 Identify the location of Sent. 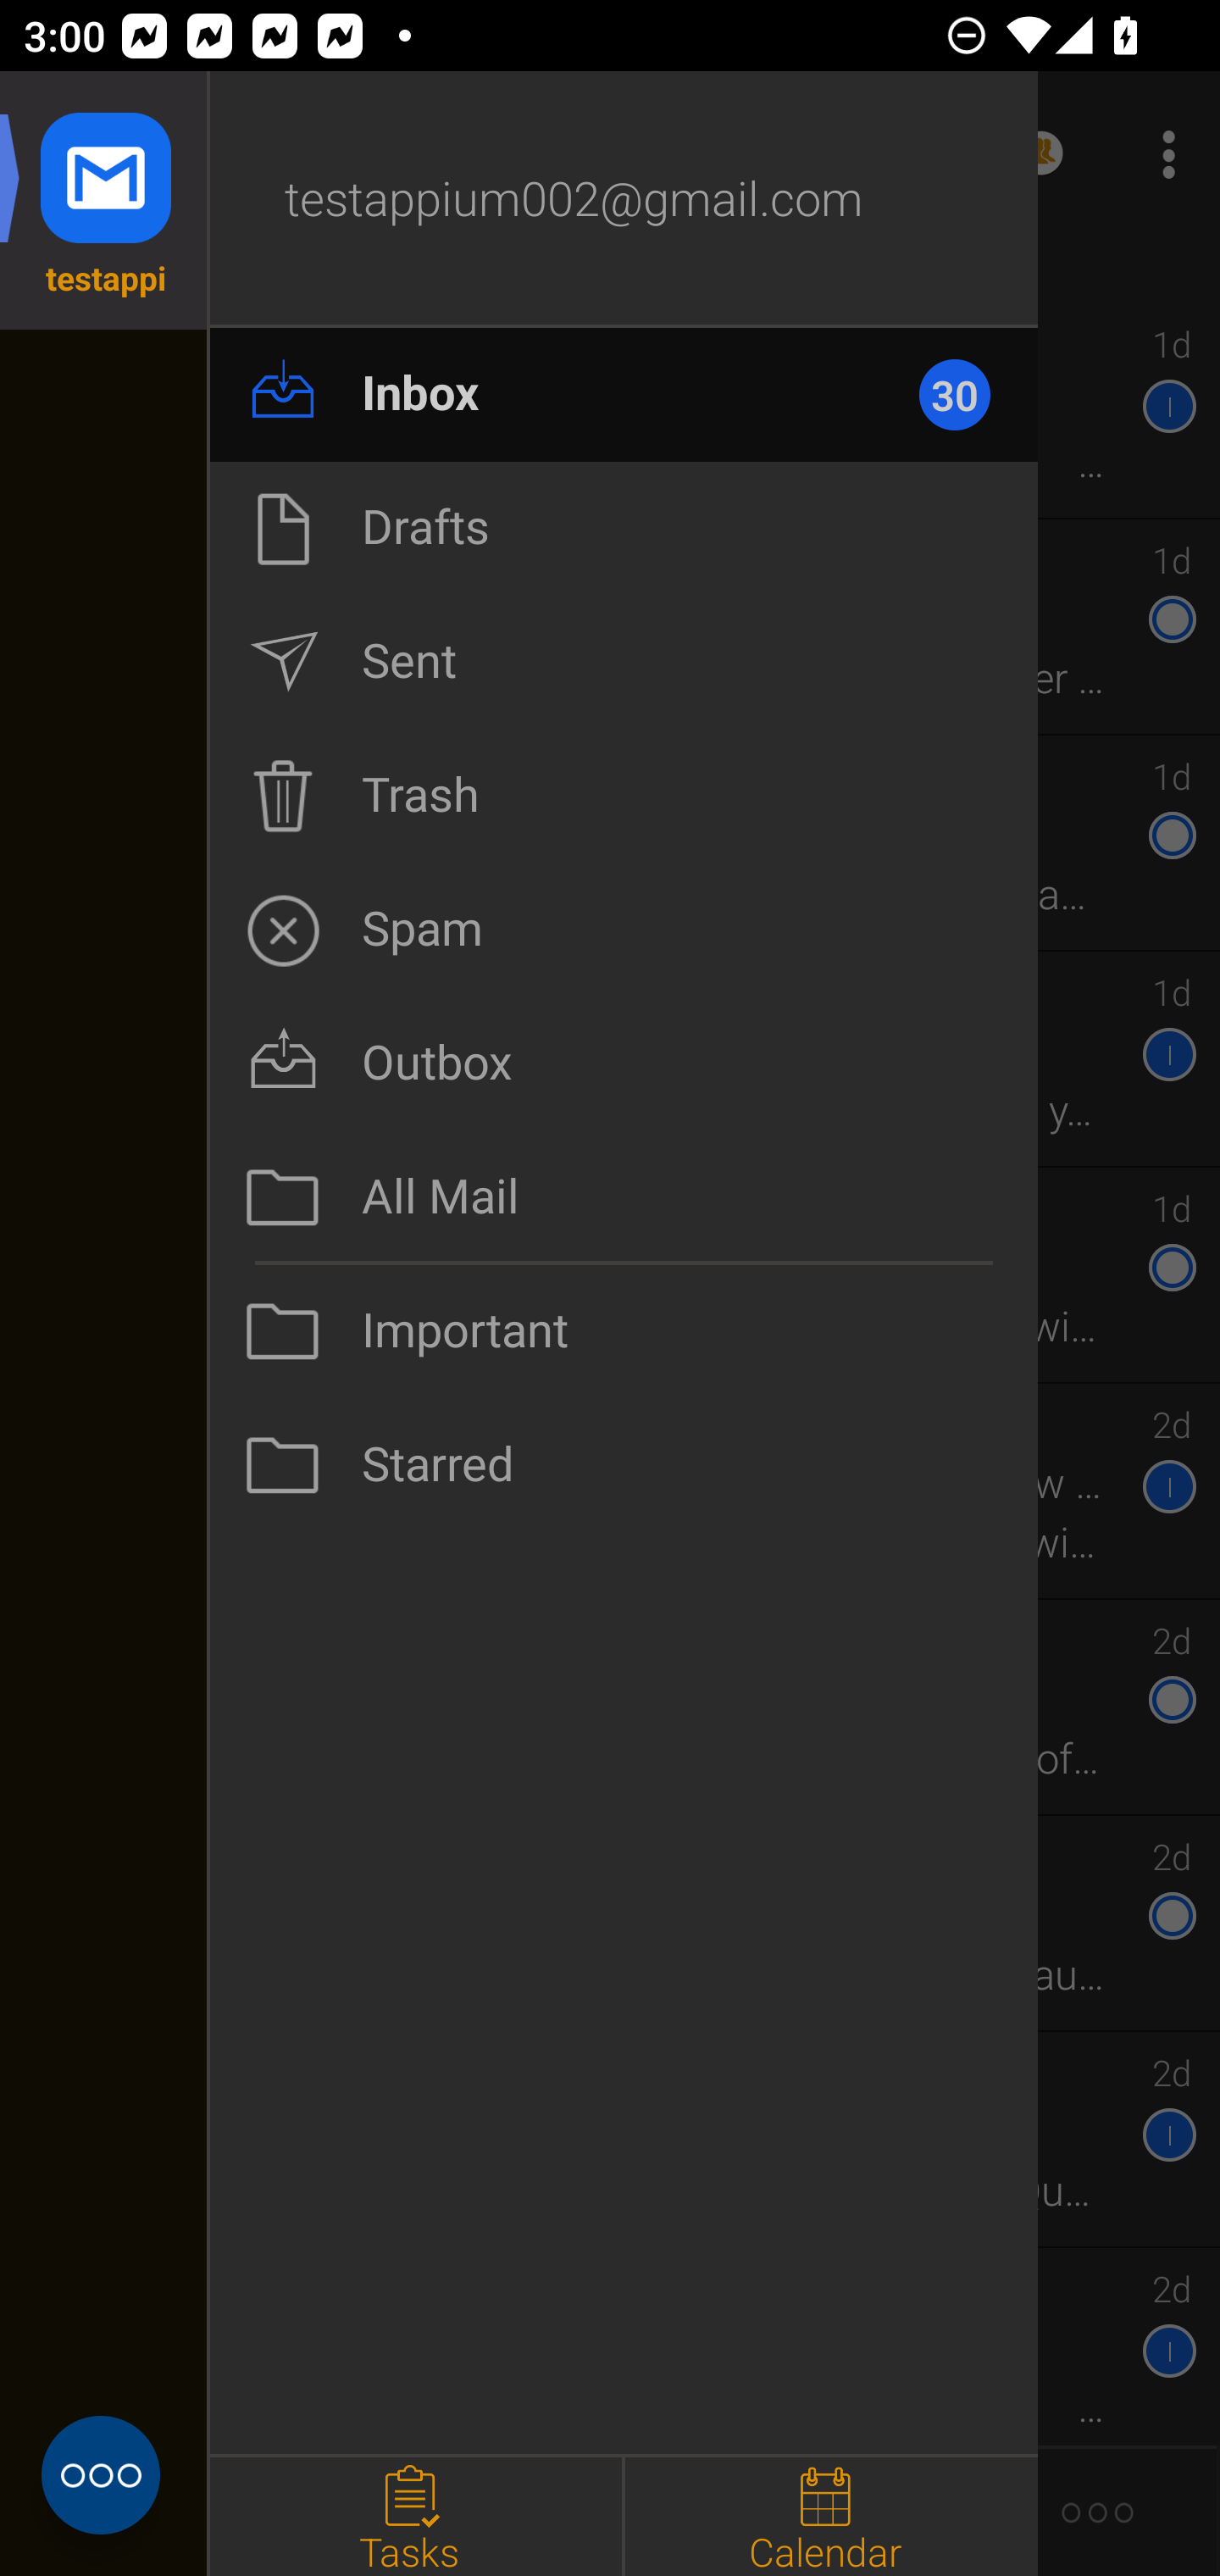
(624, 662).